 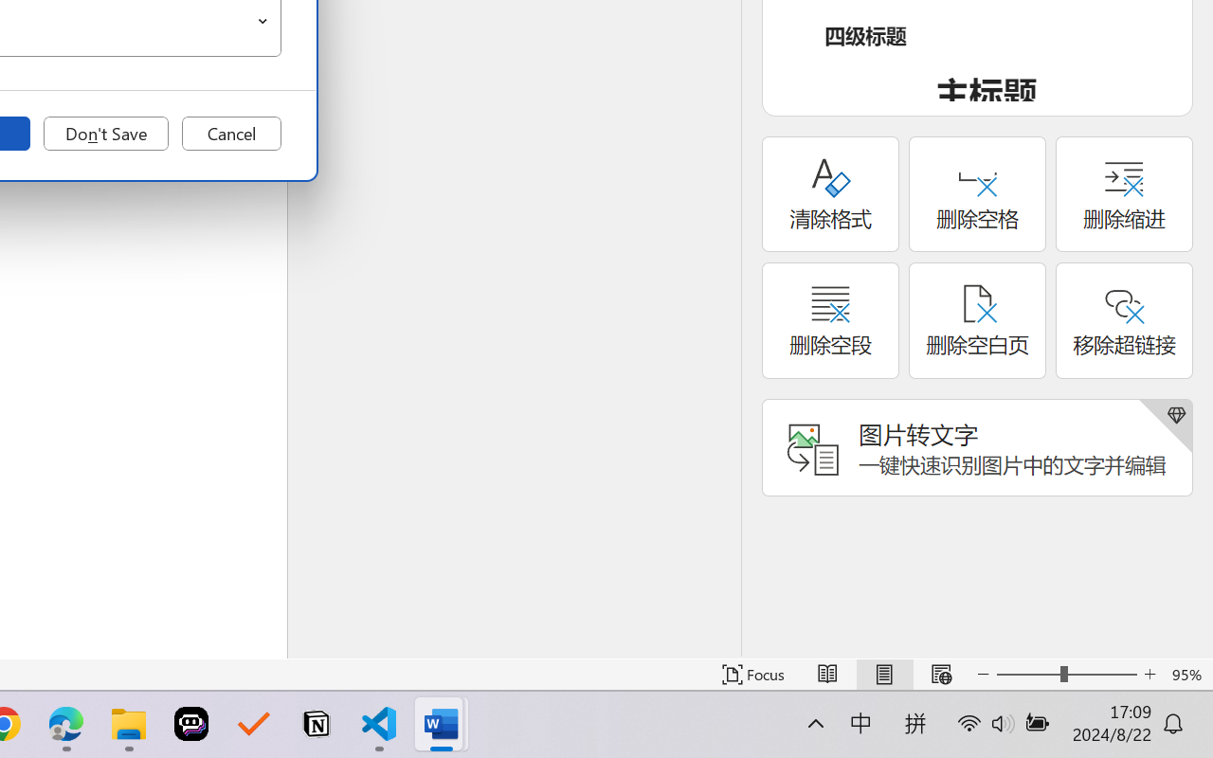 What do you see at coordinates (231, 134) in the screenshot?
I see `Cancel` at bounding box center [231, 134].